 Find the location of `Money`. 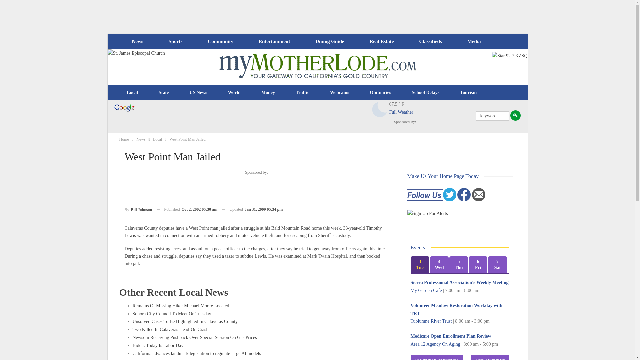

Money is located at coordinates (268, 93).